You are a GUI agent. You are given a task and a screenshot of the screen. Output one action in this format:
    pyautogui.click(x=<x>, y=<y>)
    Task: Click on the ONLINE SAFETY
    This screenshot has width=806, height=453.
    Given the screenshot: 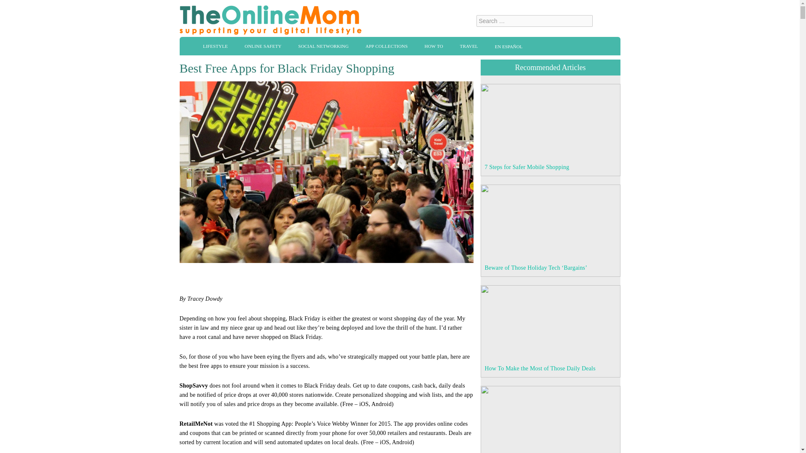 What is the action you would take?
    pyautogui.click(x=263, y=46)
    